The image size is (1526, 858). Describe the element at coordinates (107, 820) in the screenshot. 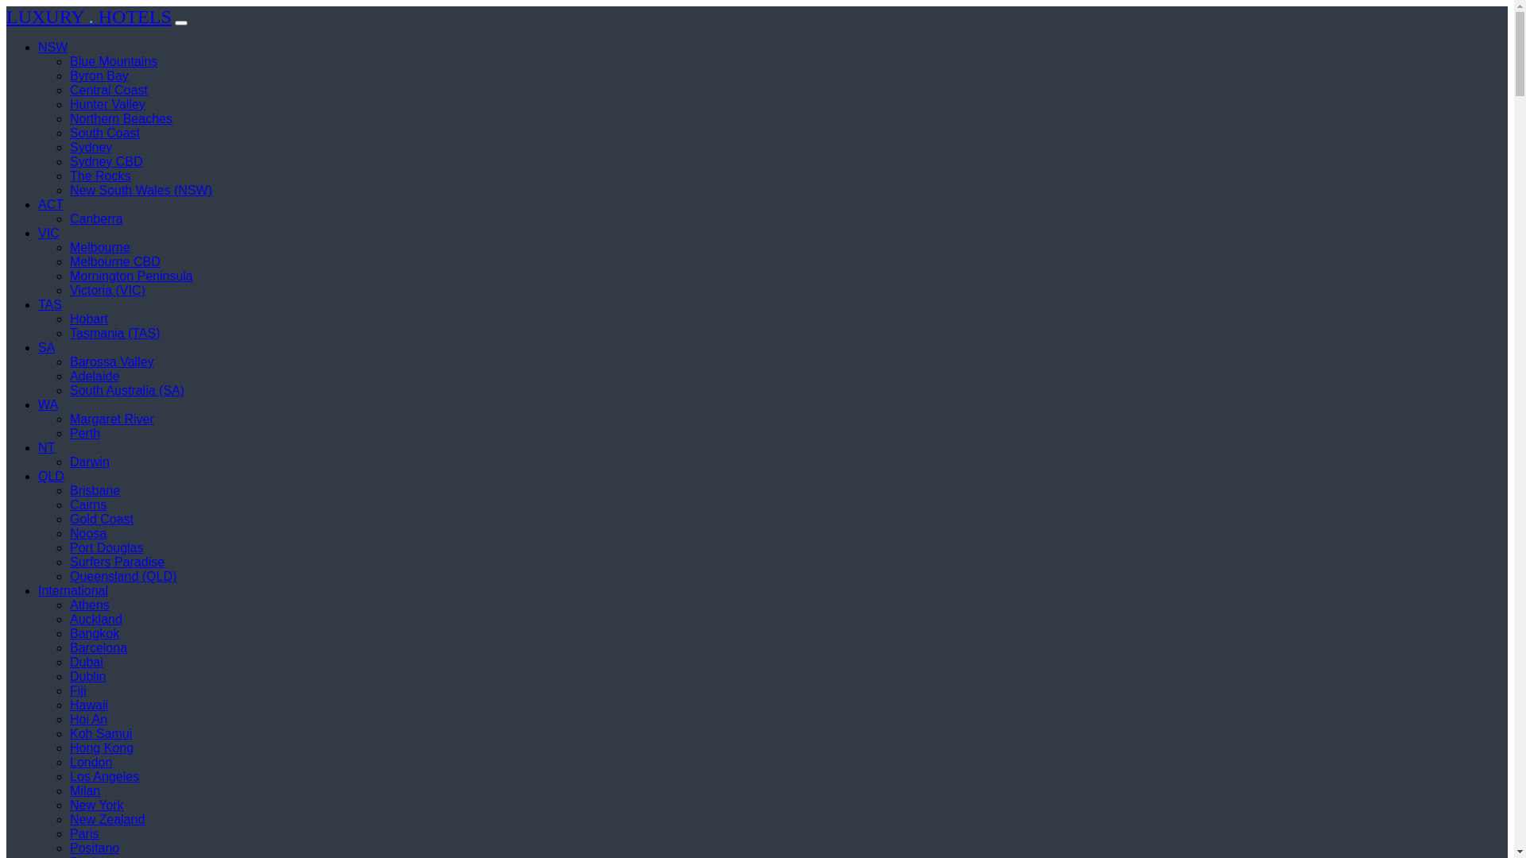

I see `New Zealand` at that location.